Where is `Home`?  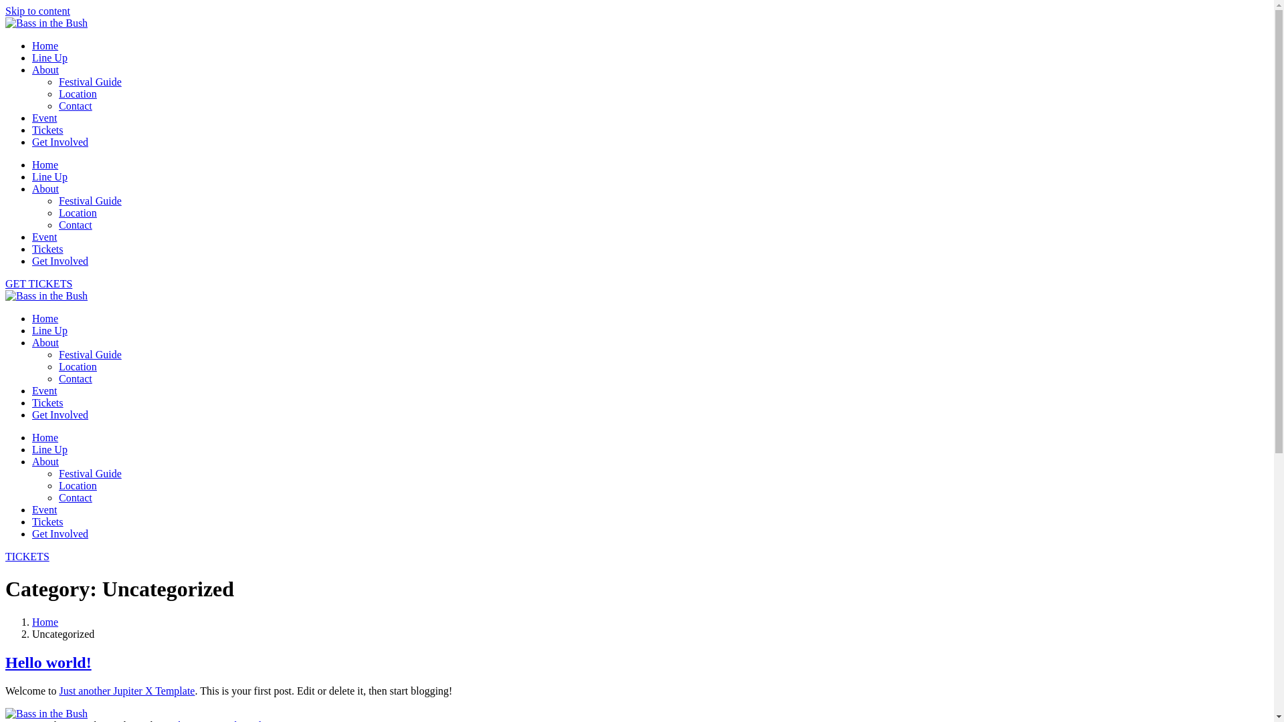 Home is located at coordinates (45, 622).